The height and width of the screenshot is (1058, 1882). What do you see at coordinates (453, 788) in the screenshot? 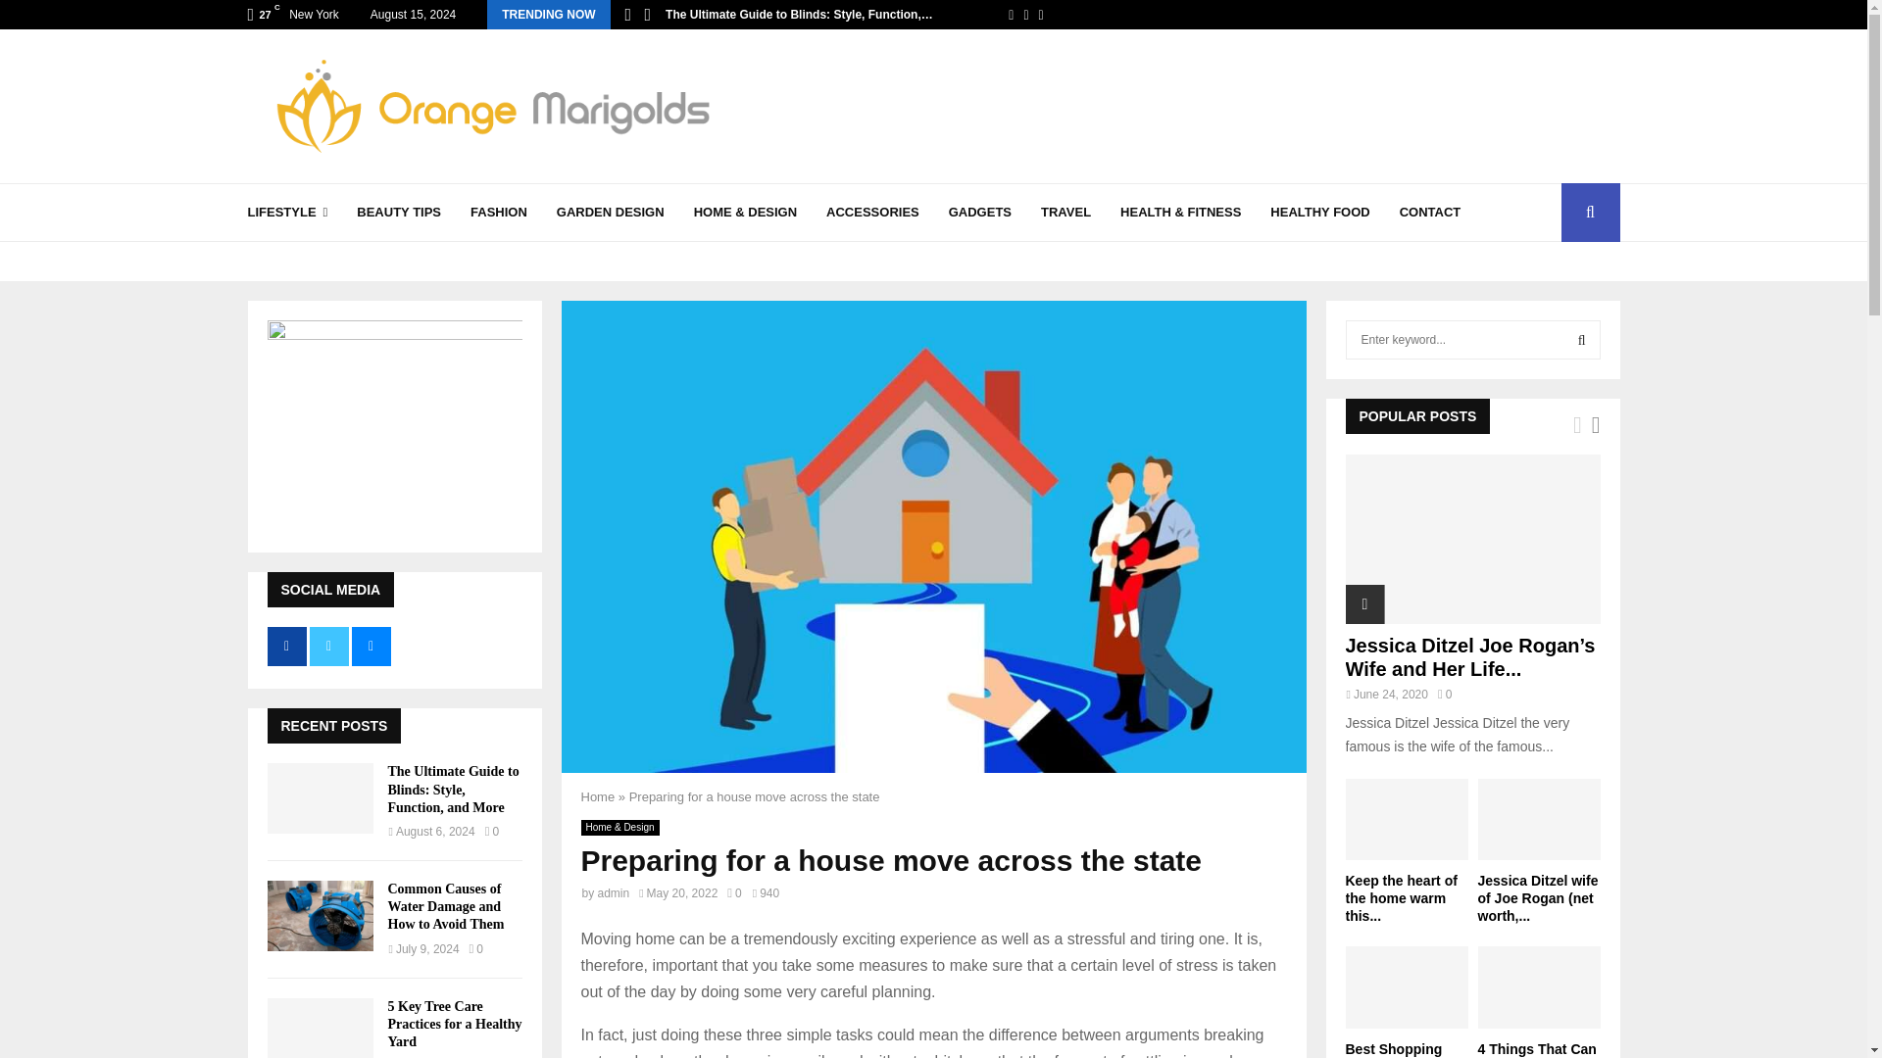
I see ` The Ultimate Guide to Blinds: Style, Function, and More ` at bounding box center [453, 788].